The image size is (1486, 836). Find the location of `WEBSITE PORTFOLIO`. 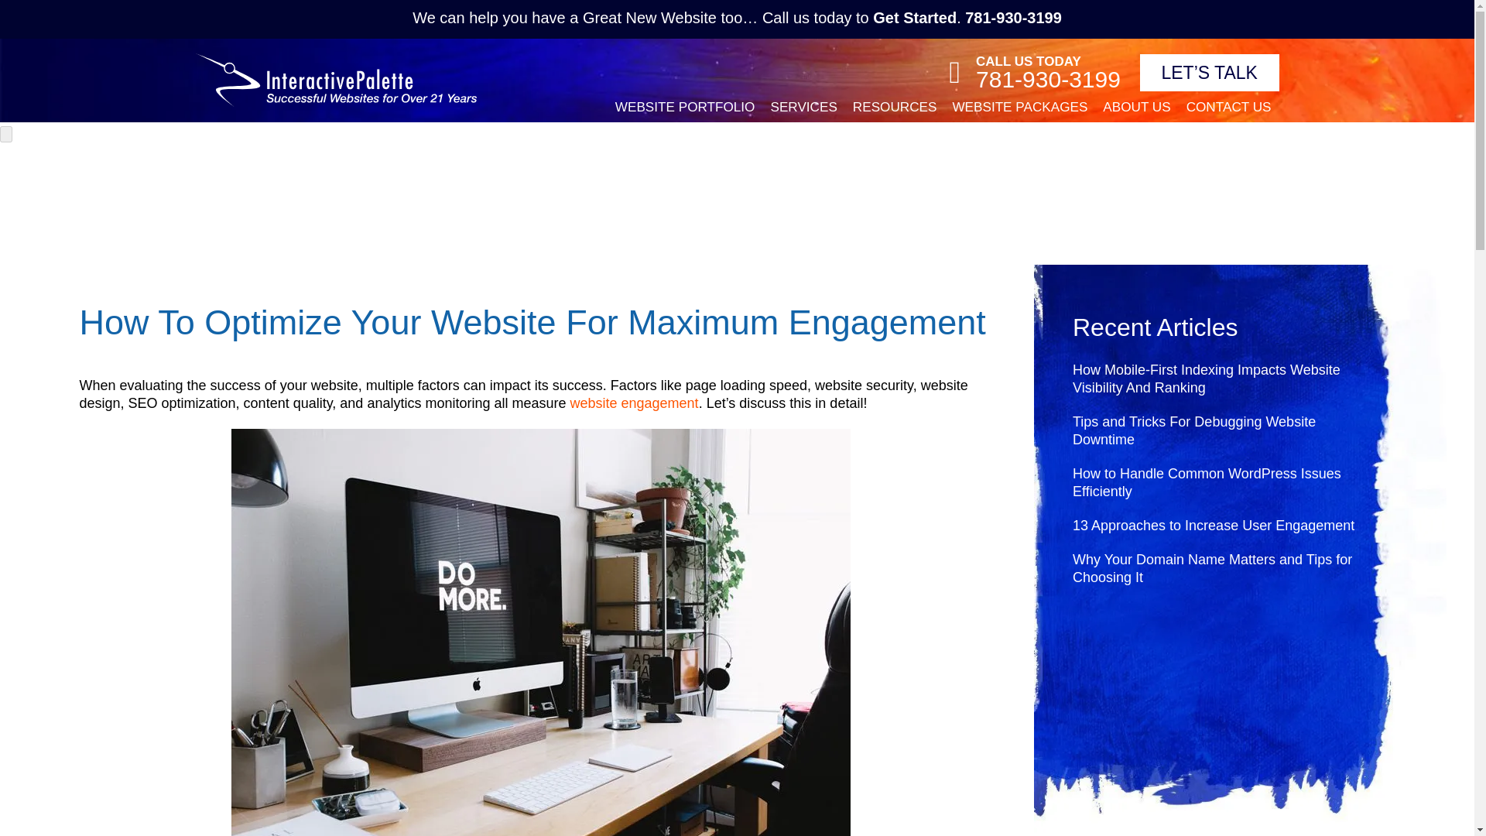

WEBSITE PORTFOLIO is located at coordinates (686, 106).